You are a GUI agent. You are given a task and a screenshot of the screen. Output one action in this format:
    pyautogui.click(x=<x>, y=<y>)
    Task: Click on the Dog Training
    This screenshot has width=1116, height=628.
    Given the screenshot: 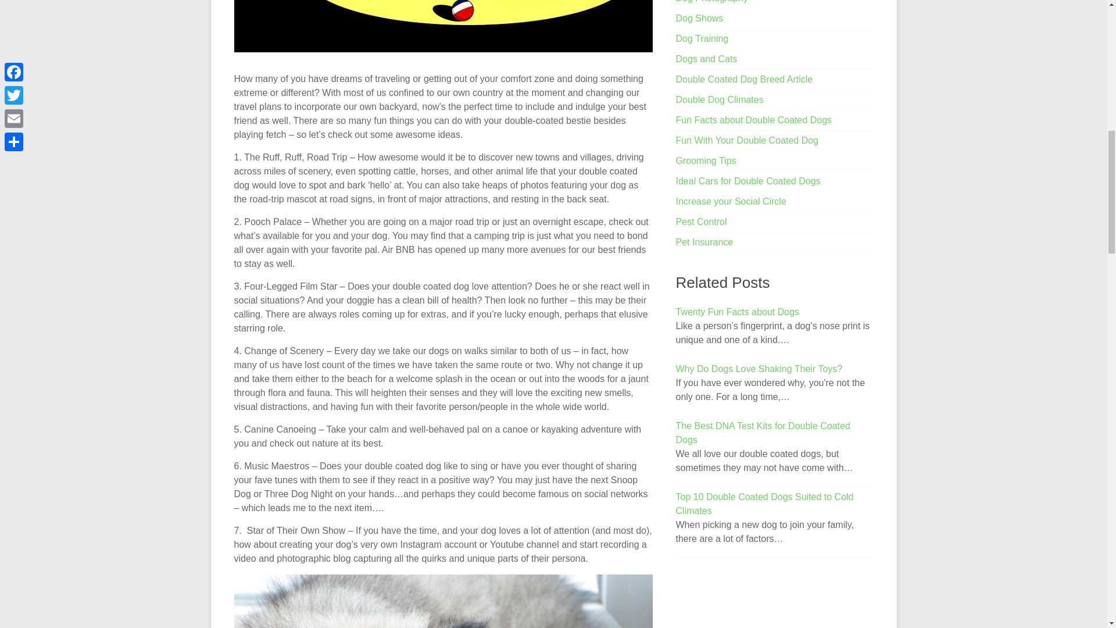 What is the action you would take?
    pyautogui.click(x=702, y=38)
    